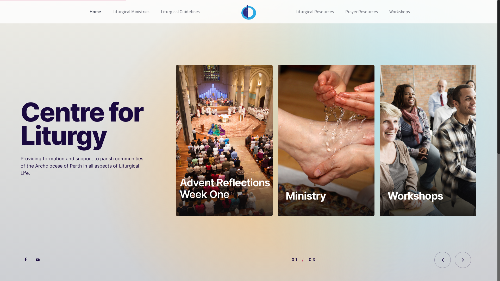 This screenshot has height=281, width=500. What do you see at coordinates (95, 12) in the screenshot?
I see `Home` at bounding box center [95, 12].